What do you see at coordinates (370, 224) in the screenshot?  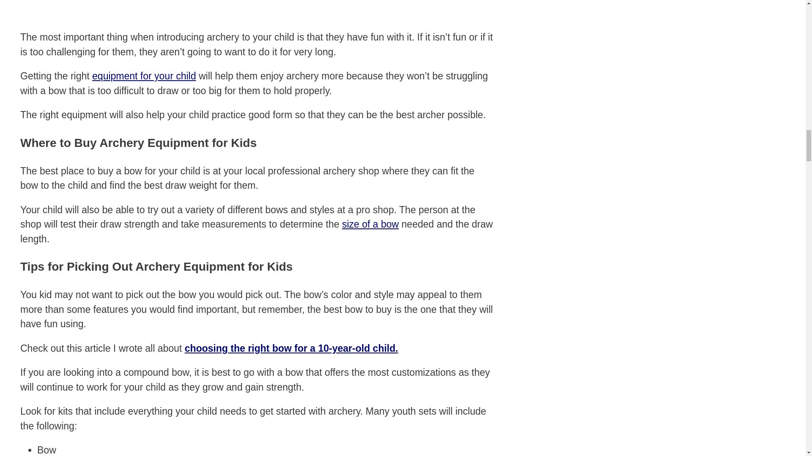 I see `size of a bow` at bounding box center [370, 224].